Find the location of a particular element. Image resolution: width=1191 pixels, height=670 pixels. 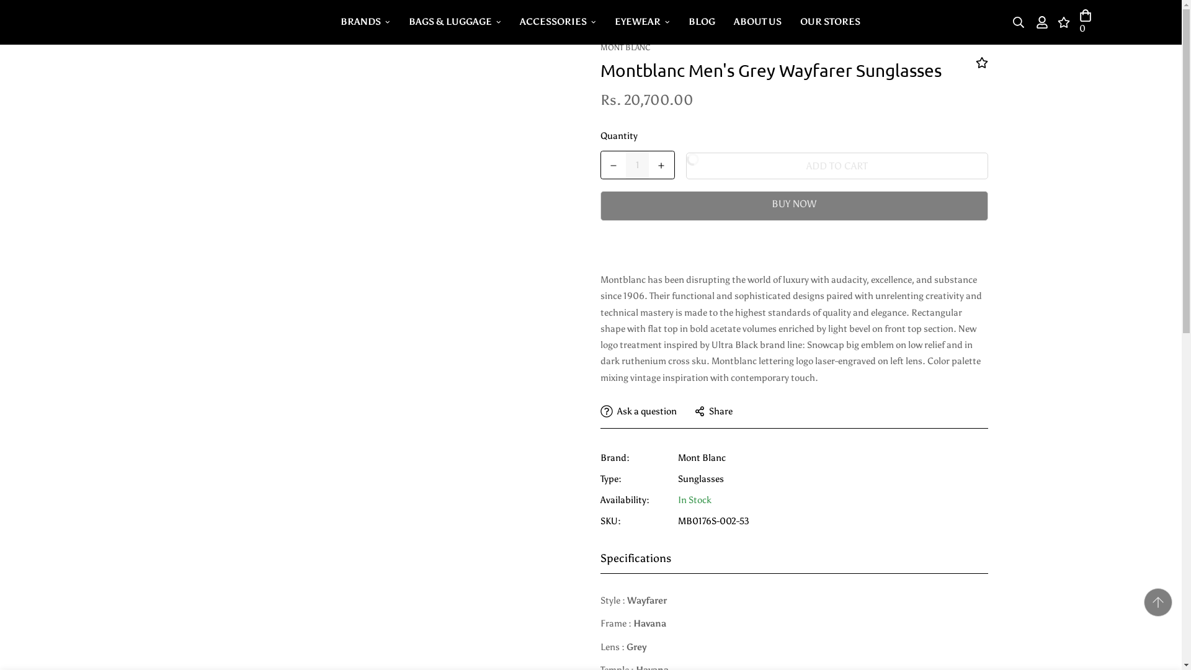

BRANDS is located at coordinates (365, 22).